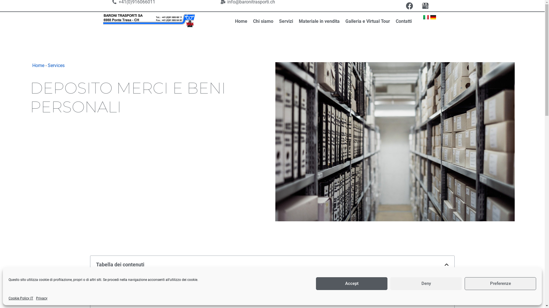 This screenshot has height=308, width=549. What do you see at coordinates (368, 21) in the screenshot?
I see `Galleria e Virtual Tour` at bounding box center [368, 21].